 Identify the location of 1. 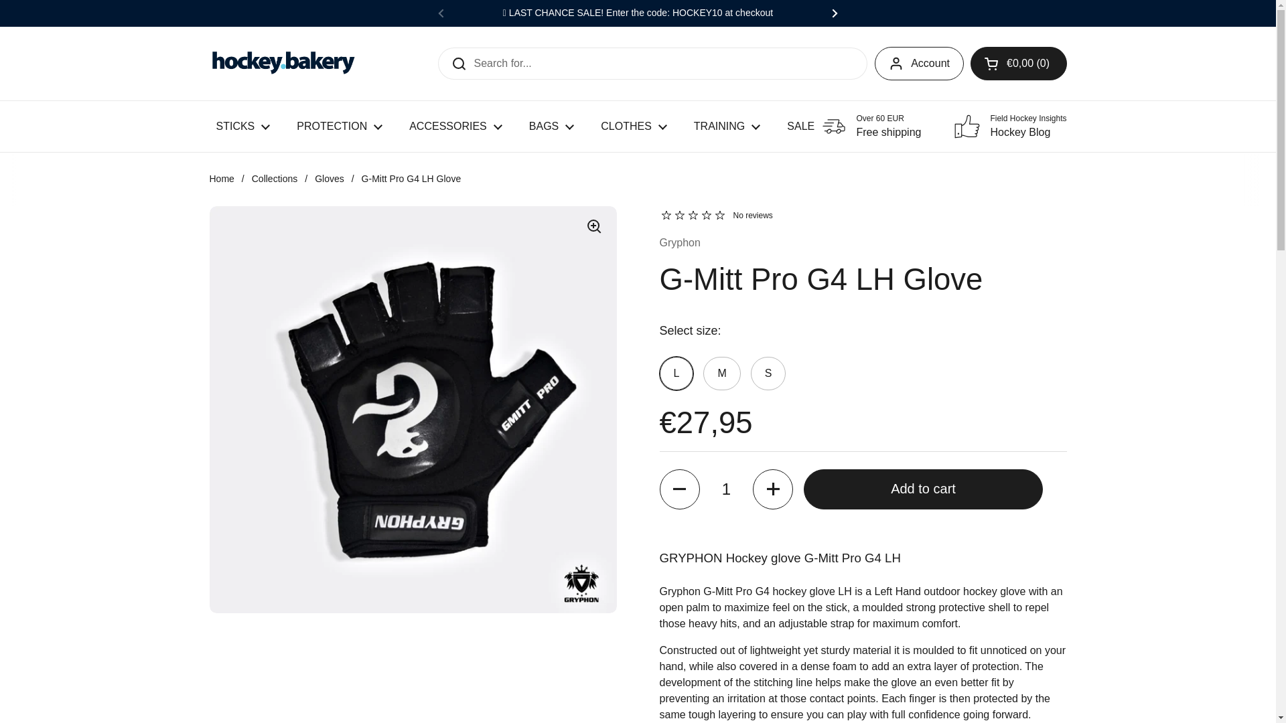
(726, 489).